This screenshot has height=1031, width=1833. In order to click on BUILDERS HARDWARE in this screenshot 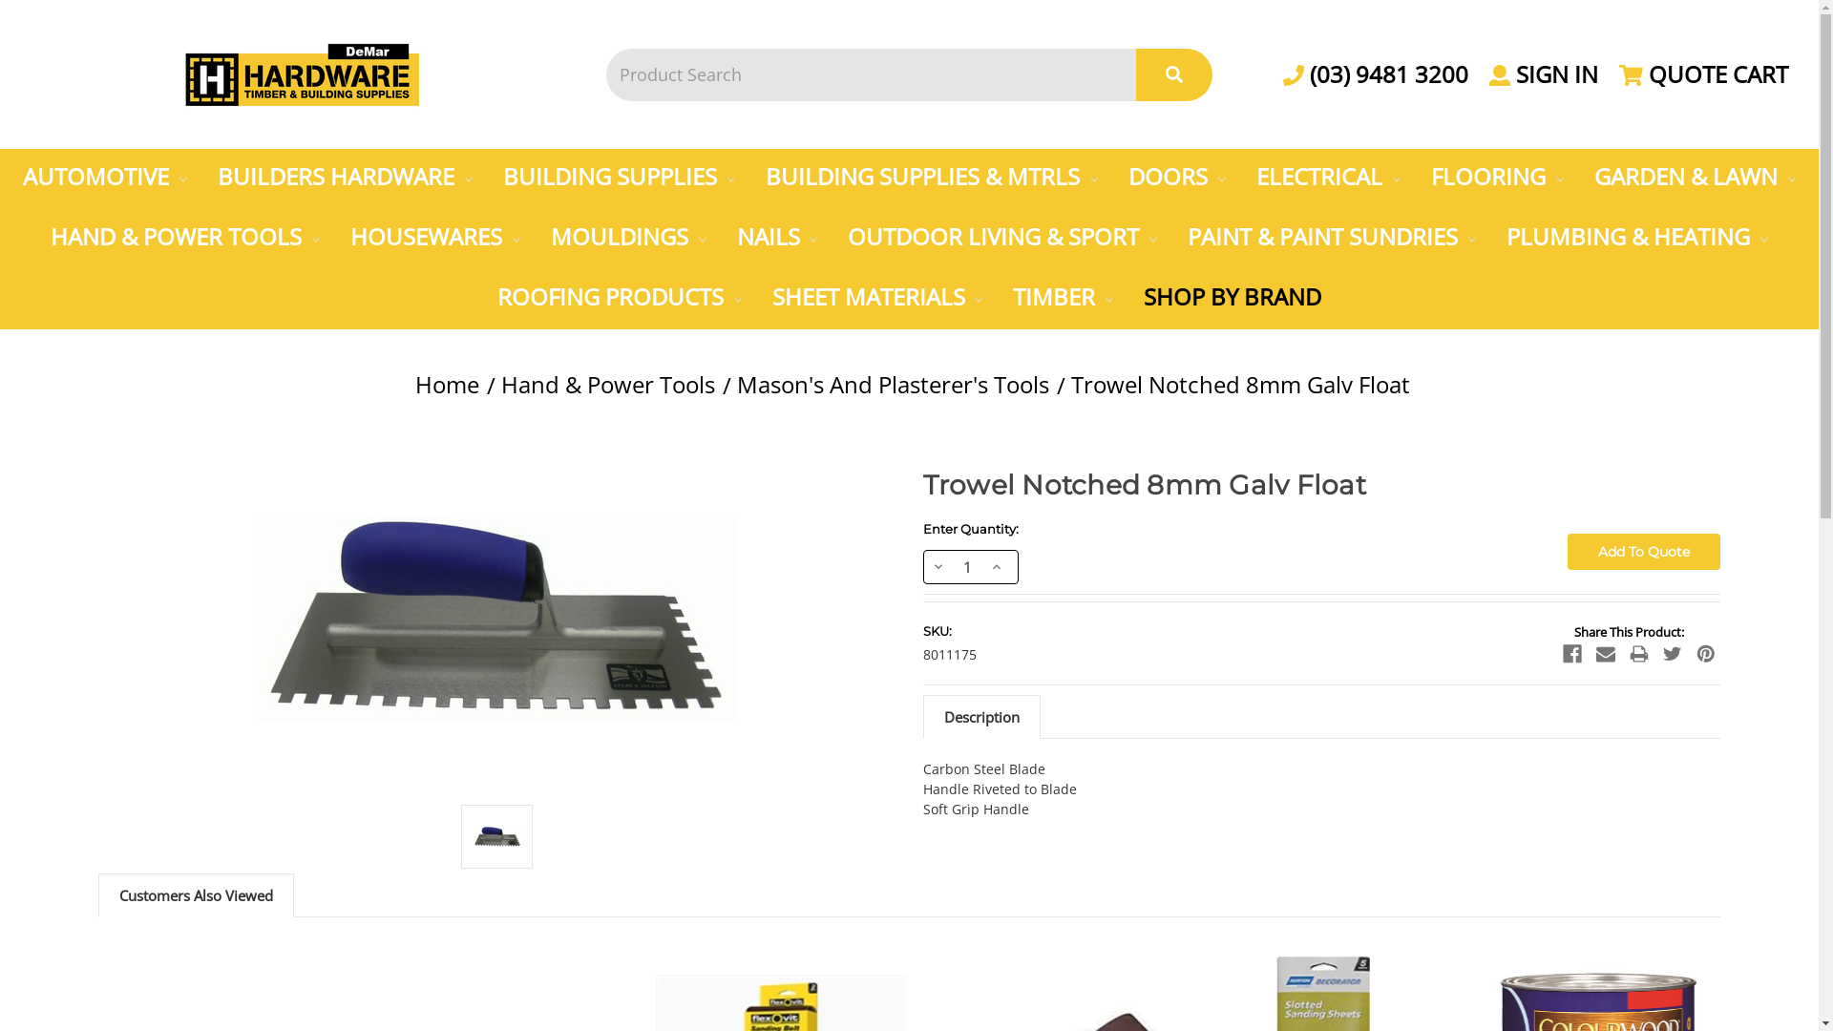, I will do `click(346, 179)`.